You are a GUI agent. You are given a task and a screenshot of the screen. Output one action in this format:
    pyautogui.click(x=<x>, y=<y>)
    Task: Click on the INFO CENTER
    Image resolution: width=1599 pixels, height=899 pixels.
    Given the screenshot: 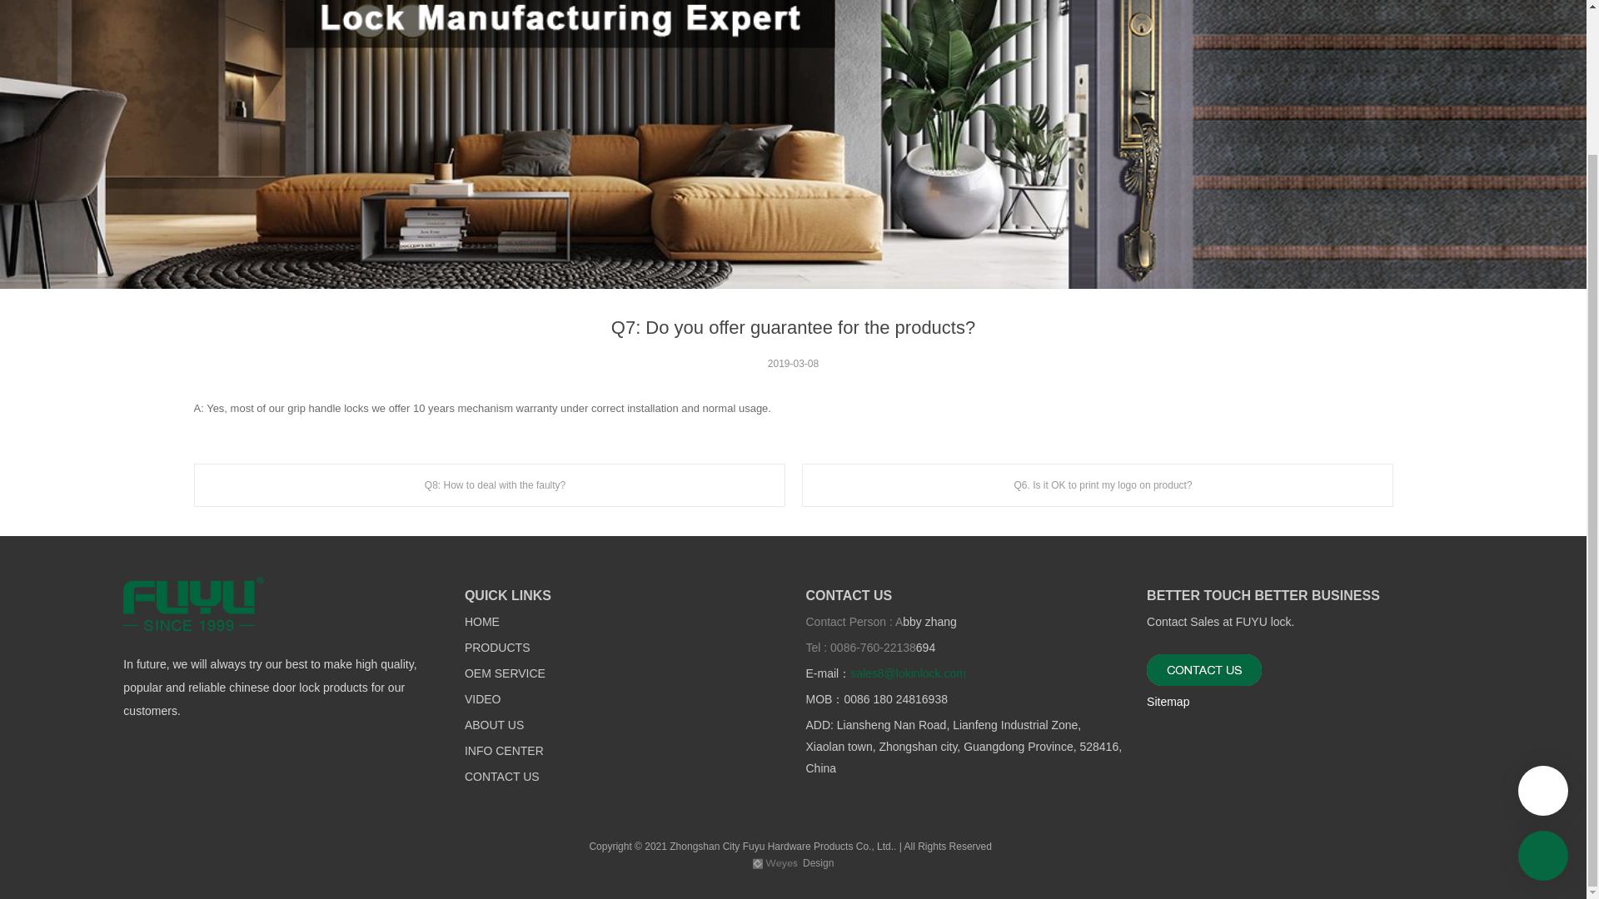 What is the action you would take?
    pyautogui.click(x=504, y=752)
    